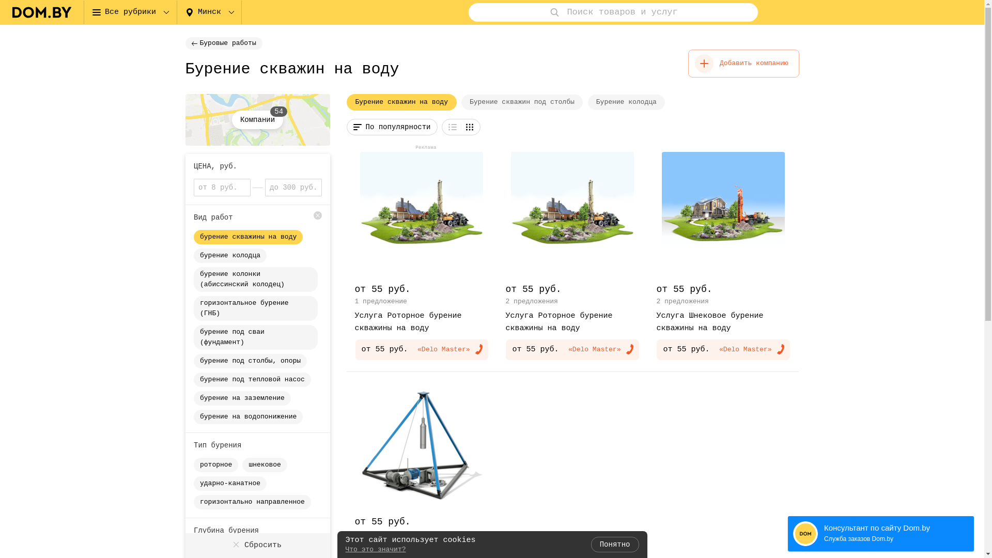  What do you see at coordinates (42, 12) in the screenshot?
I see `logo` at bounding box center [42, 12].